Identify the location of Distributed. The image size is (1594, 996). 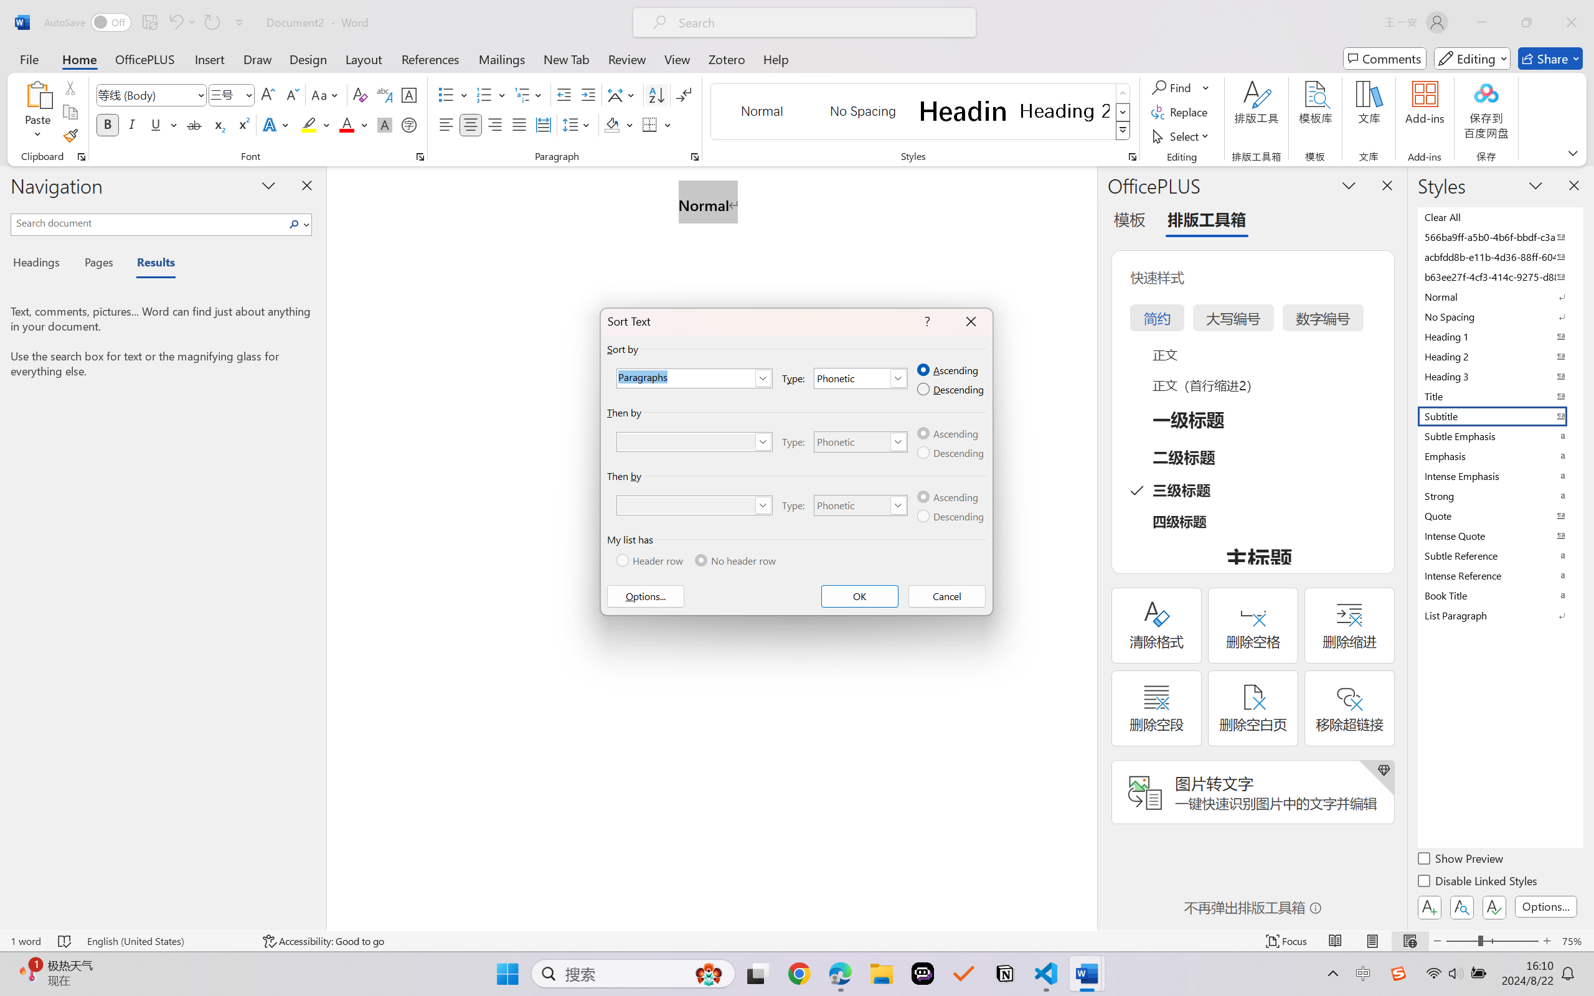
(543, 125).